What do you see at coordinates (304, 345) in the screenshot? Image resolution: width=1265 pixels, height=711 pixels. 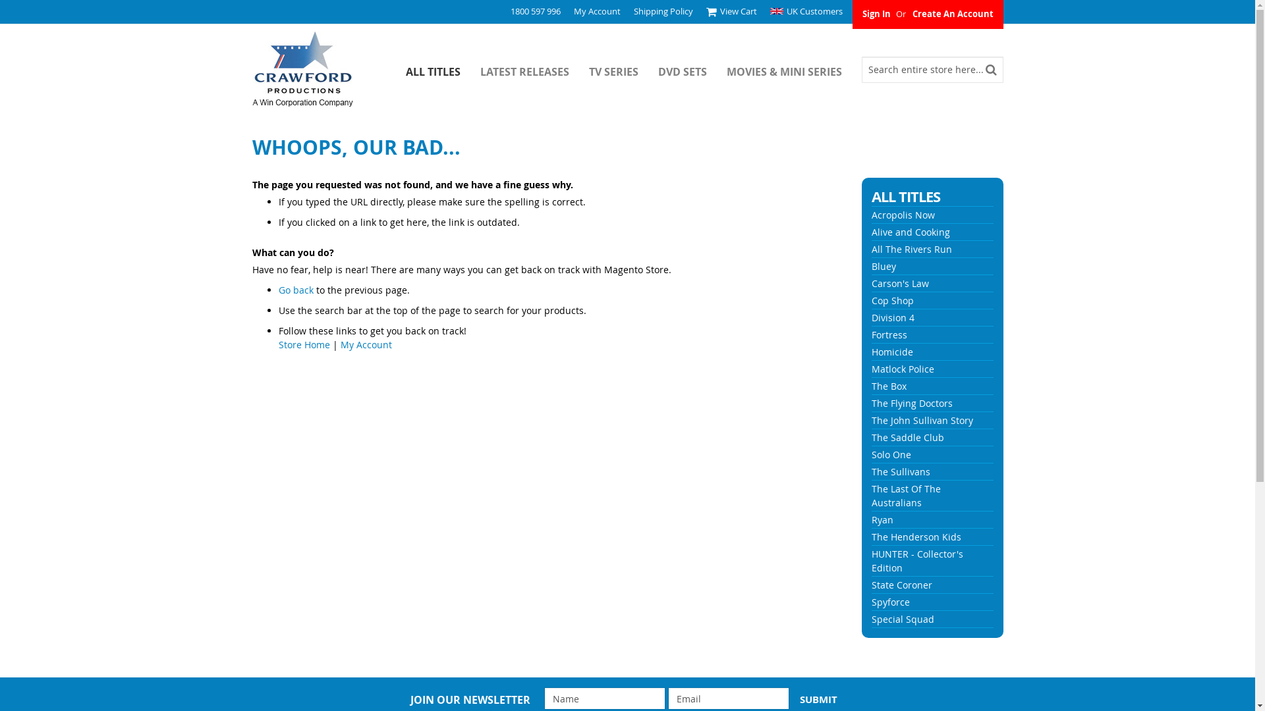 I see `Store Home` at bounding box center [304, 345].